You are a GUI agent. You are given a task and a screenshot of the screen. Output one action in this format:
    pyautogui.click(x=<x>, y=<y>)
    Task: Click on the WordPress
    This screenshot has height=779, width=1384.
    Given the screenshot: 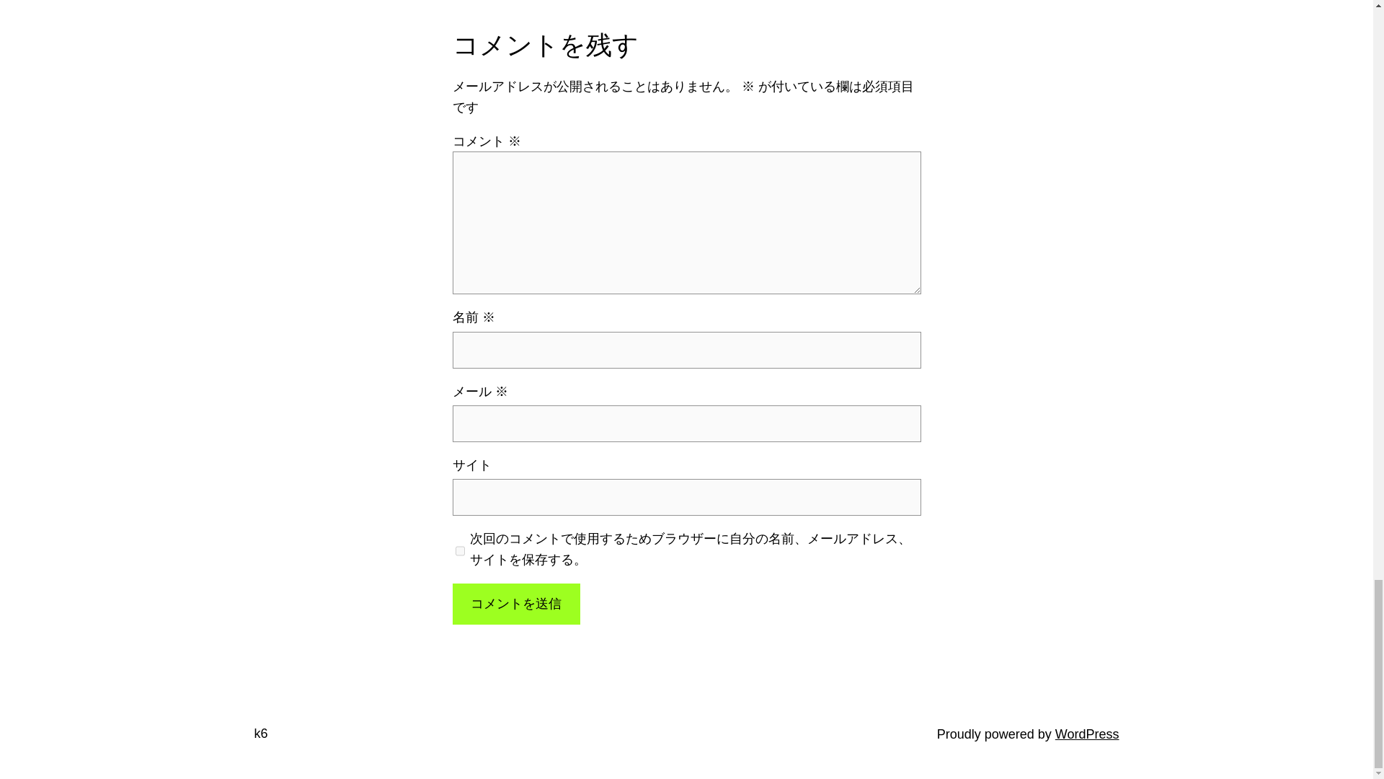 What is the action you would take?
    pyautogui.click(x=1087, y=734)
    